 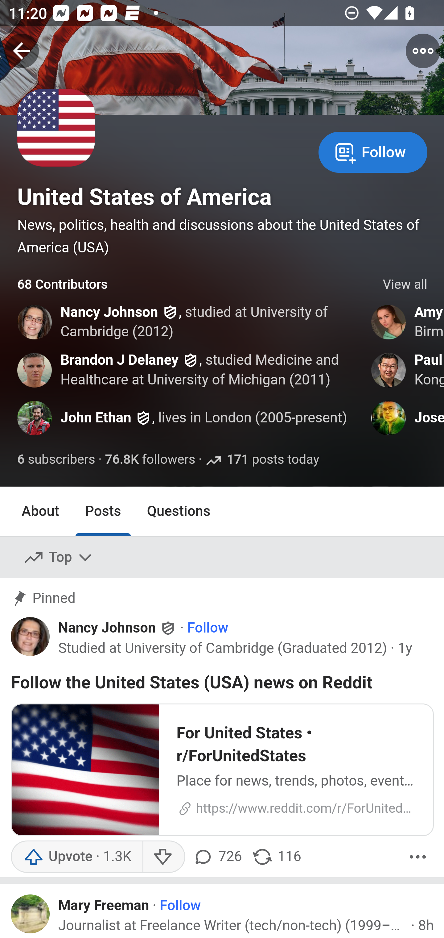 What do you see at coordinates (35, 370) in the screenshot?
I see `Profile photo for Brandon J Delaney` at bounding box center [35, 370].